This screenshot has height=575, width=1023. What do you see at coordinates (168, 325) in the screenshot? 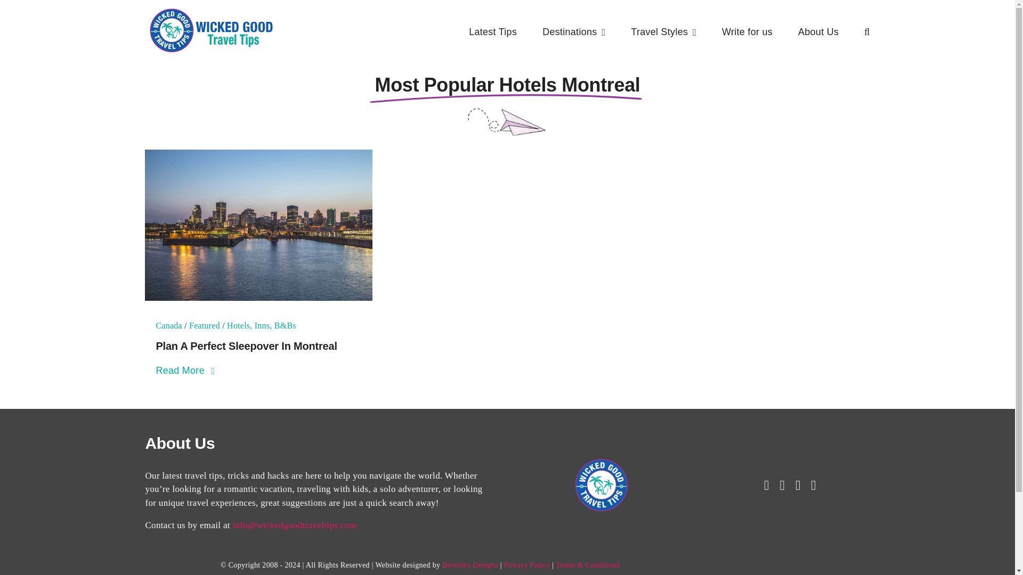
I see `Canada` at bounding box center [168, 325].